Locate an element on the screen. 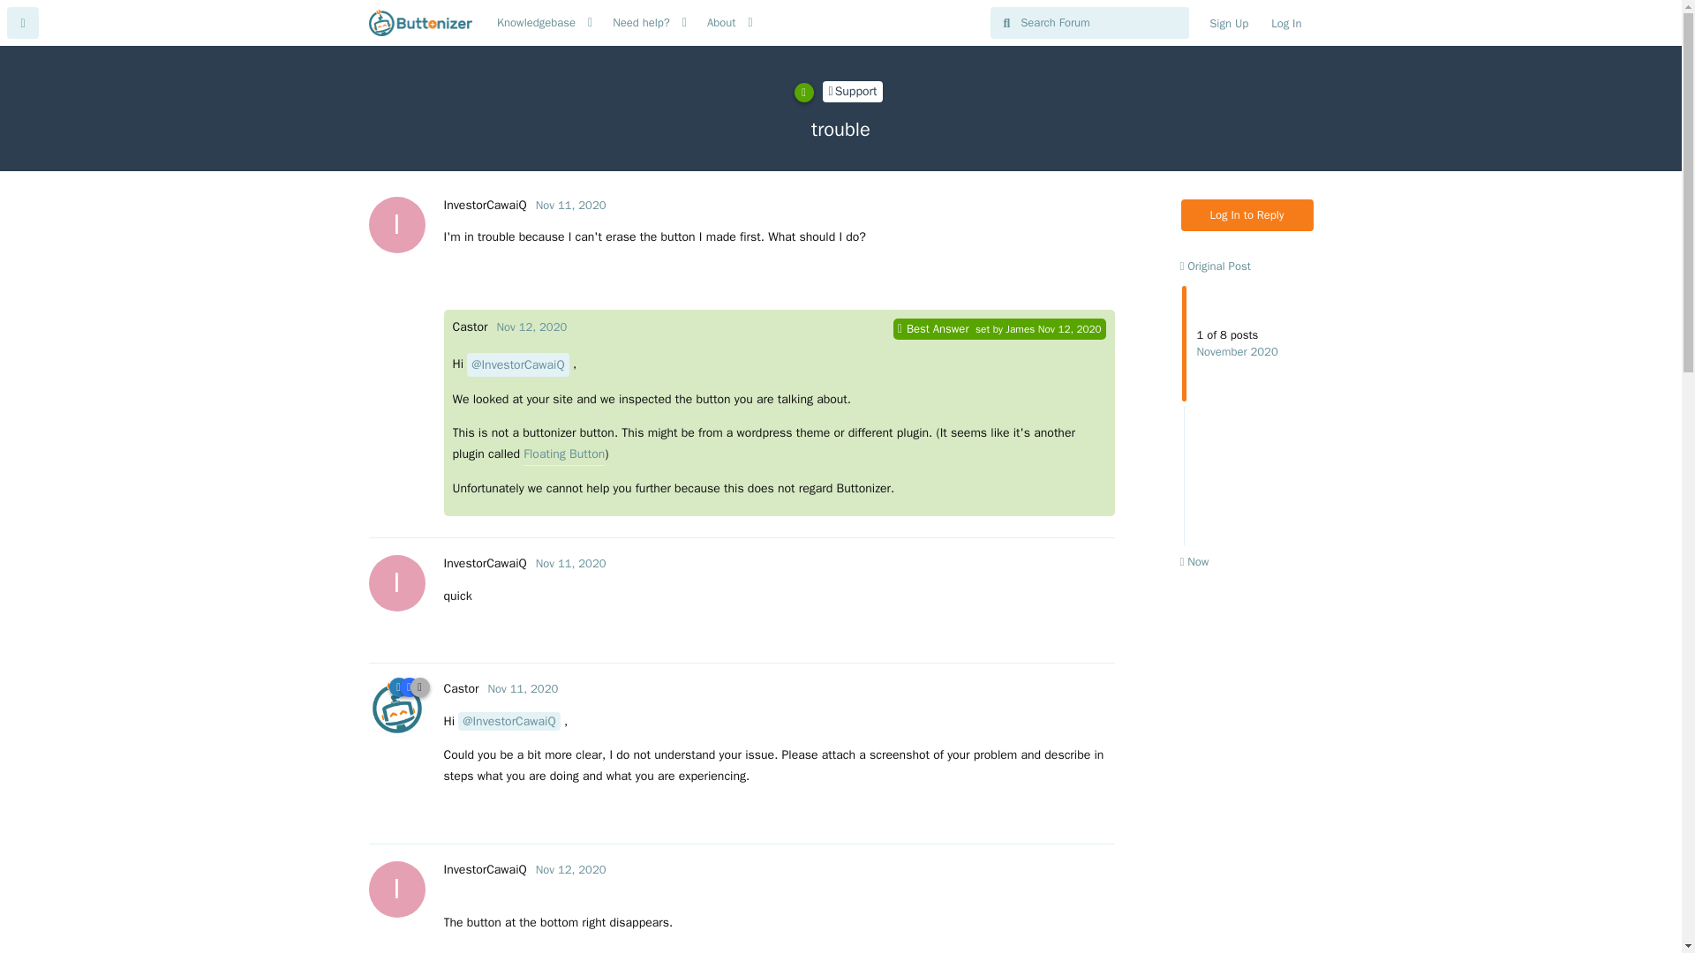 The image size is (1695, 953). Log In to Reply is located at coordinates (1247, 215).